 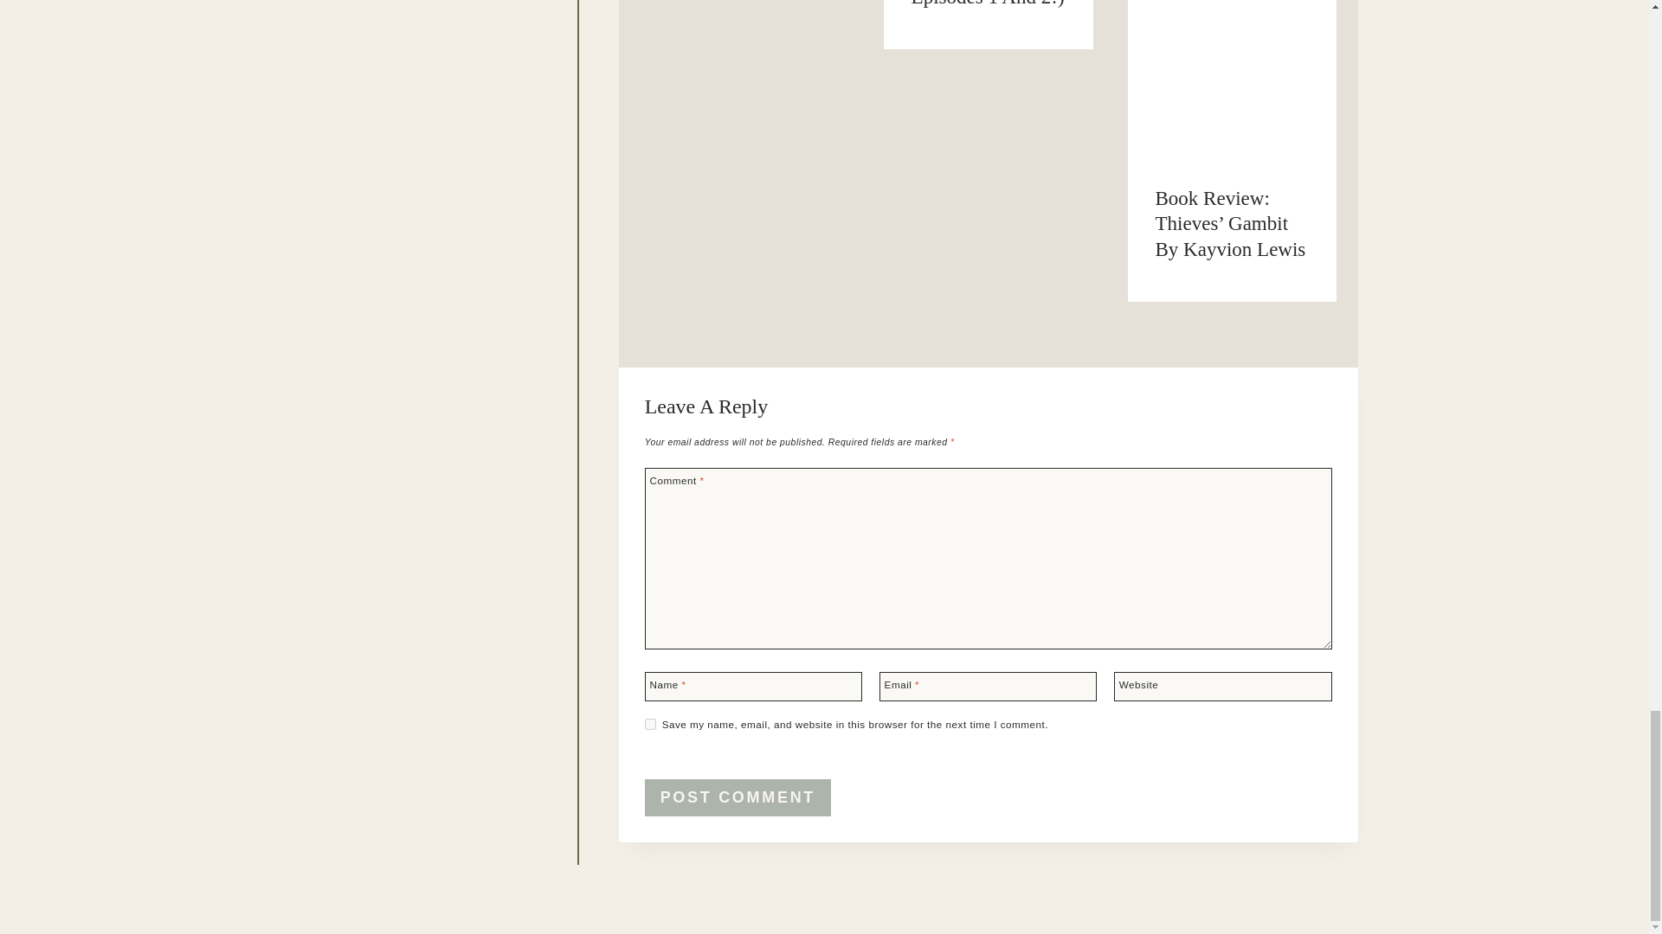 What do you see at coordinates (650, 723) in the screenshot?
I see `yes` at bounding box center [650, 723].